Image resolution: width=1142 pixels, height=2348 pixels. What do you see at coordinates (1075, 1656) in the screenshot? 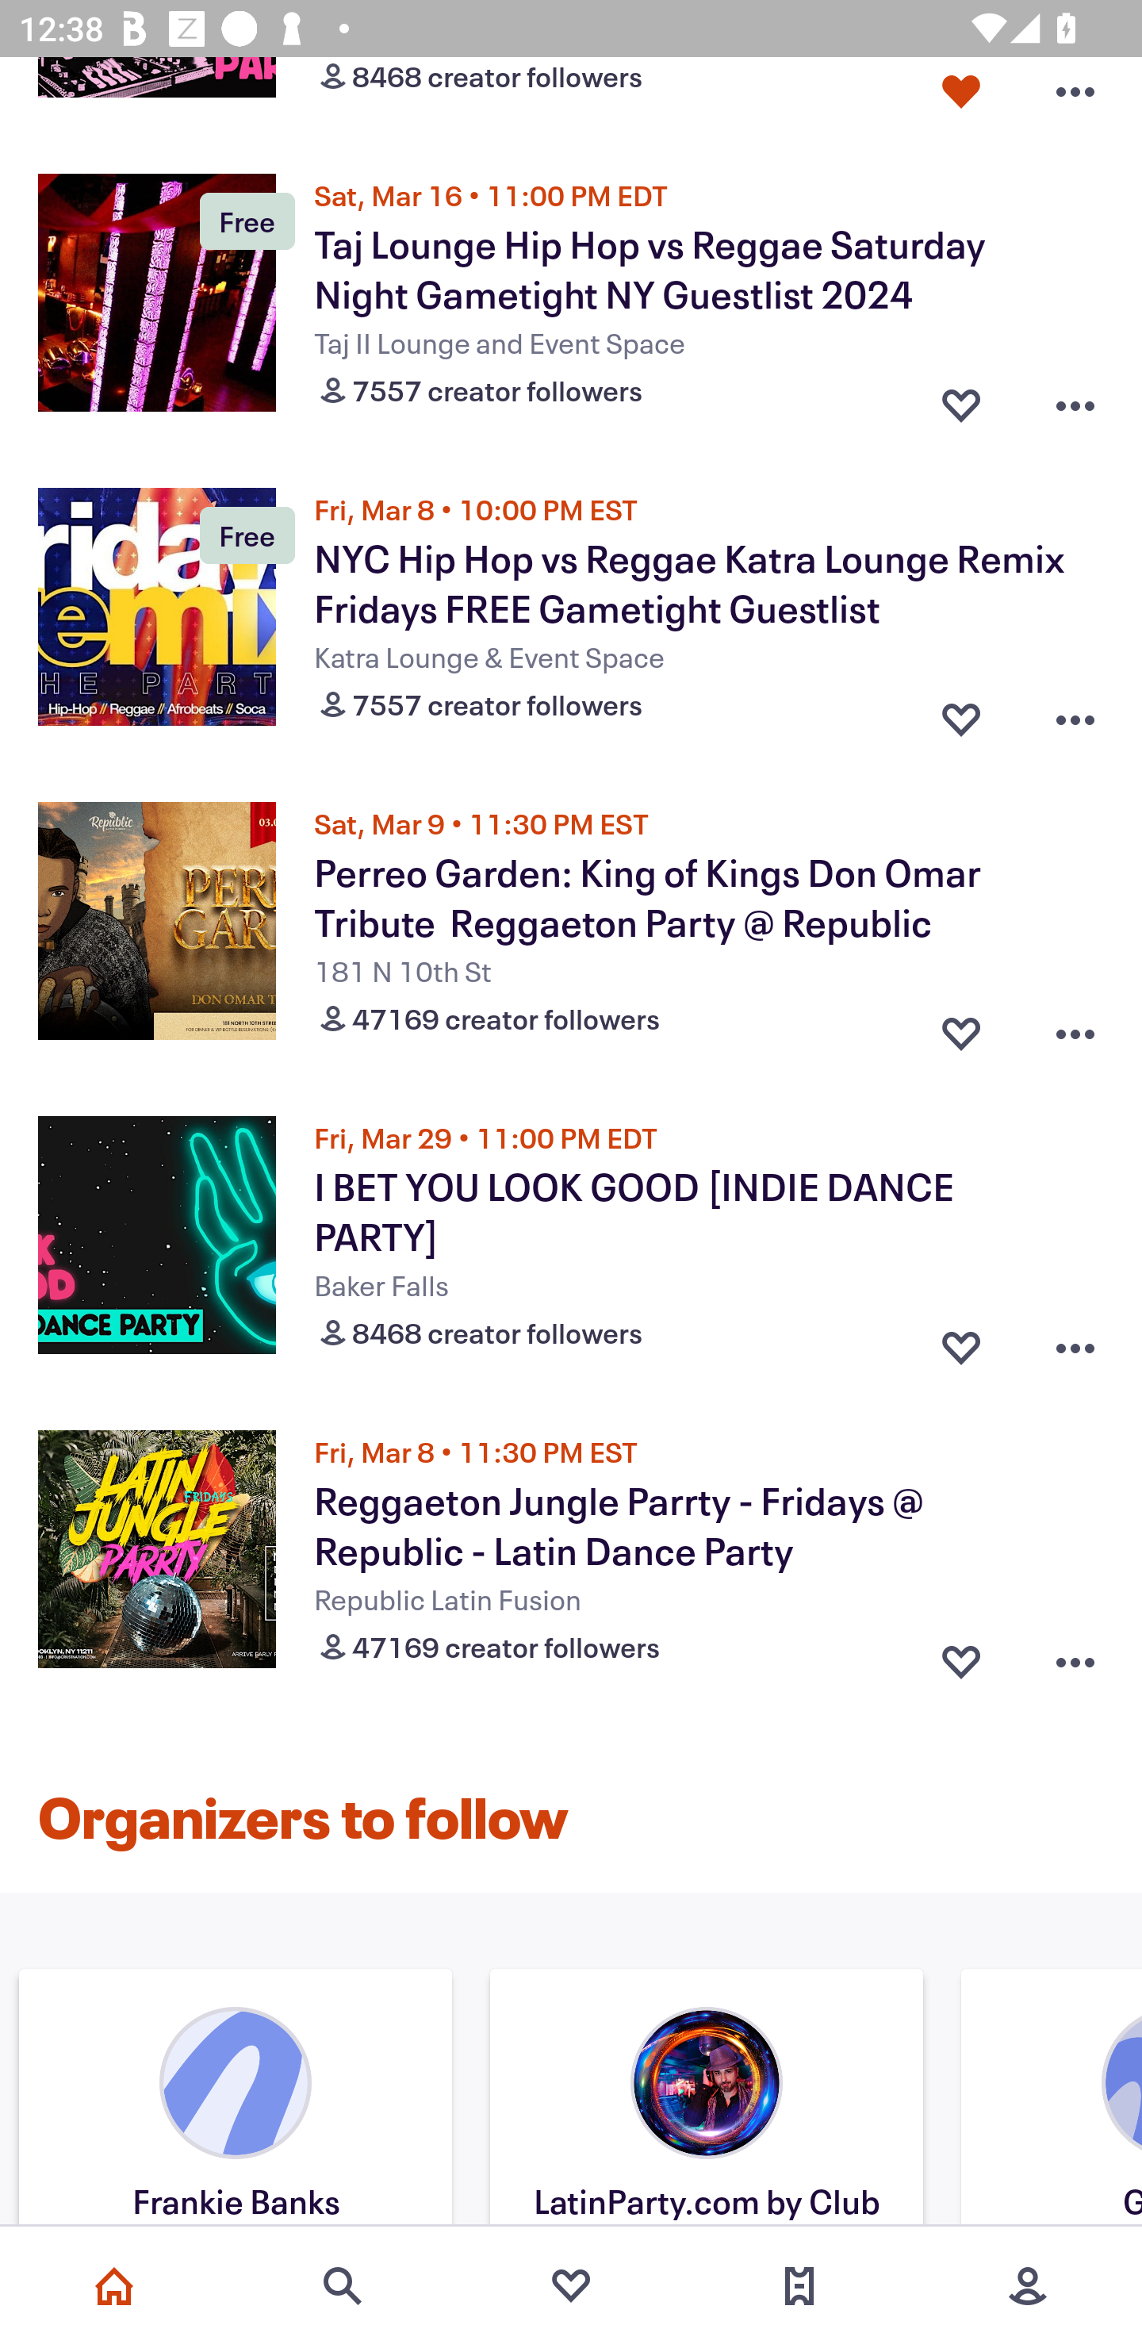
I see `Overflow menu button` at bounding box center [1075, 1656].